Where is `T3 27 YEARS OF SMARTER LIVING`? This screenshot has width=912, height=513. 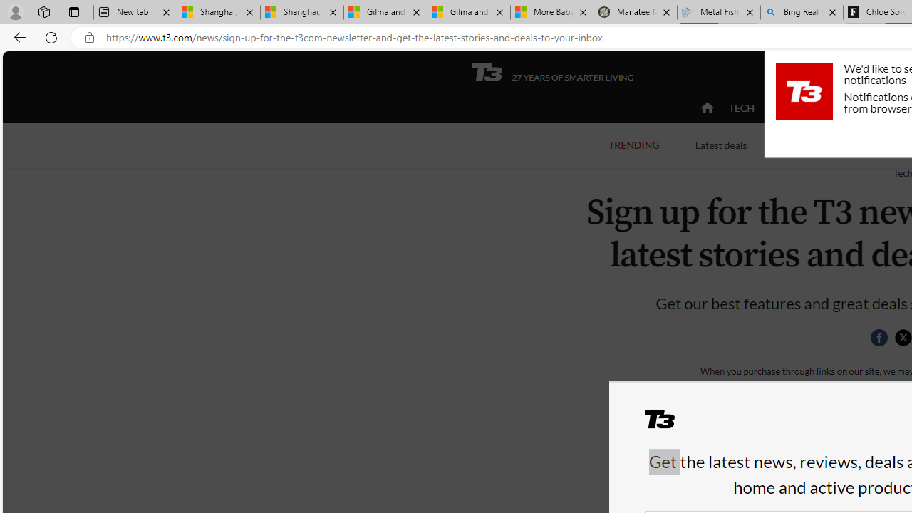 T3 27 YEARS OF SMARTER LIVING is located at coordinates (552, 72).